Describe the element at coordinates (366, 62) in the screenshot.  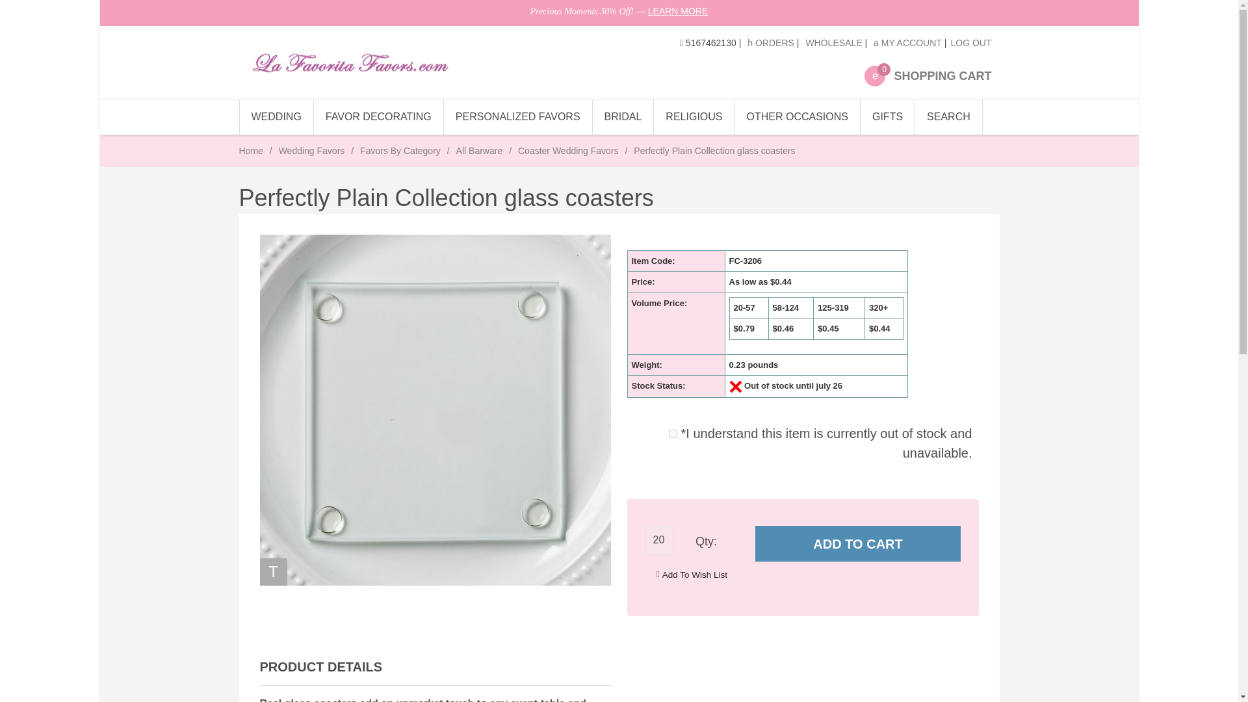
I see `MY ACCOUNT` at that location.